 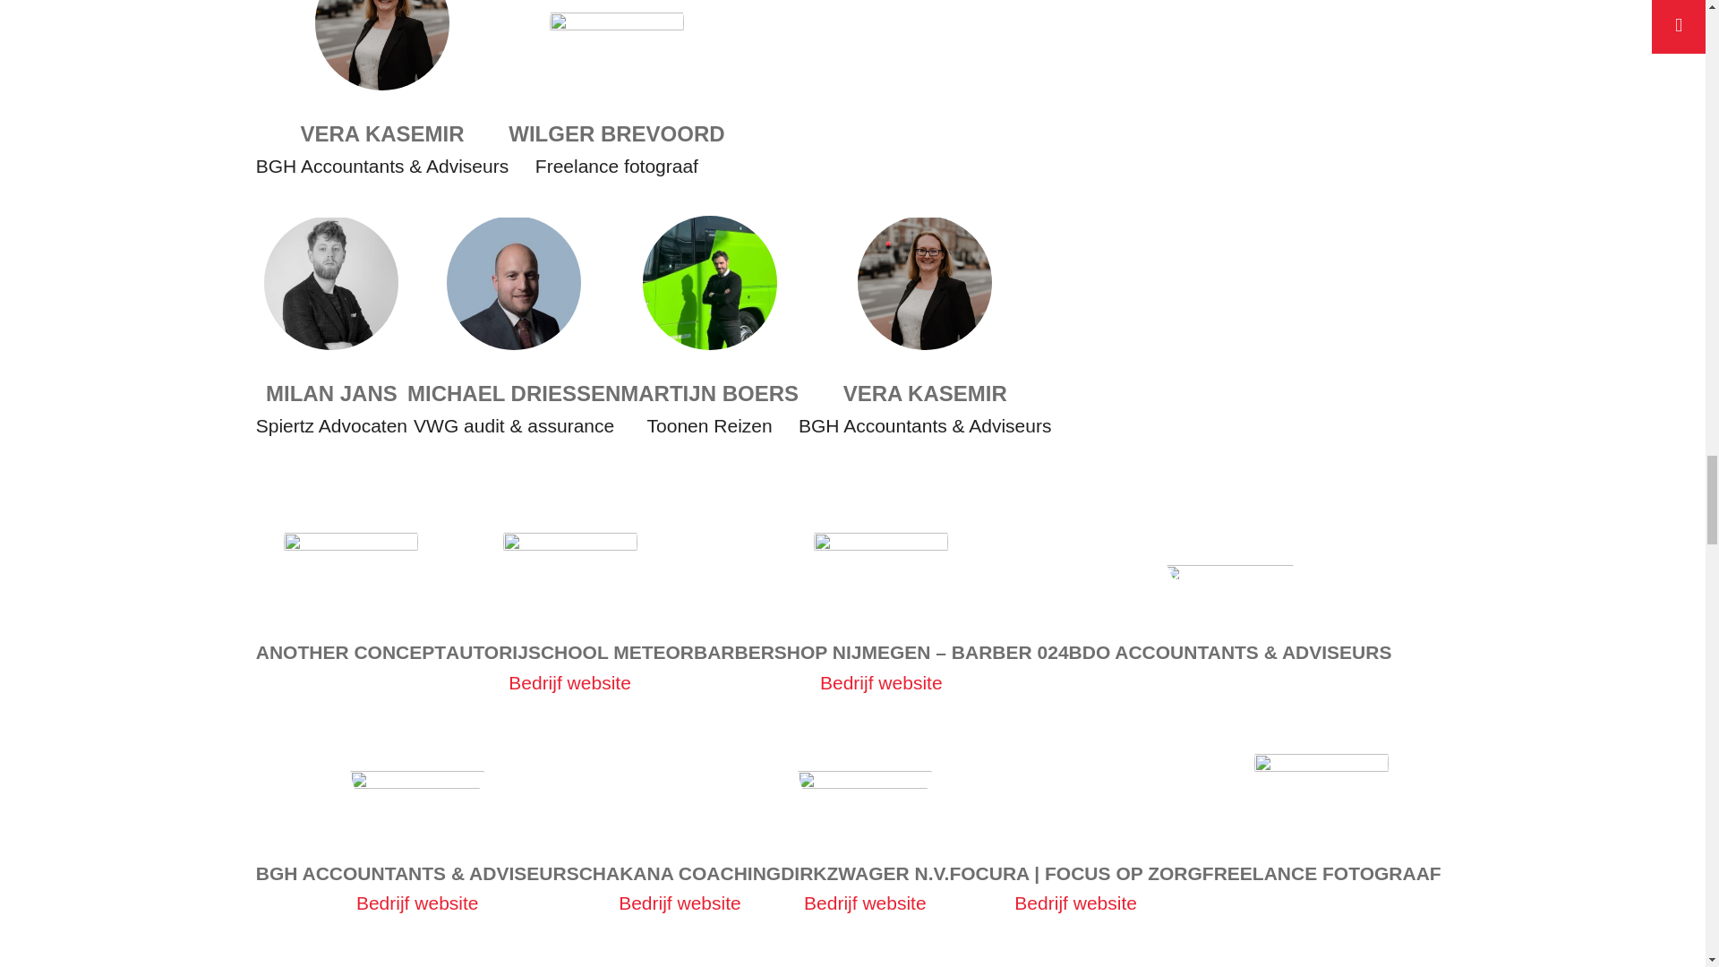 What do you see at coordinates (1231, 97) in the screenshot?
I see `Lees meer` at bounding box center [1231, 97].